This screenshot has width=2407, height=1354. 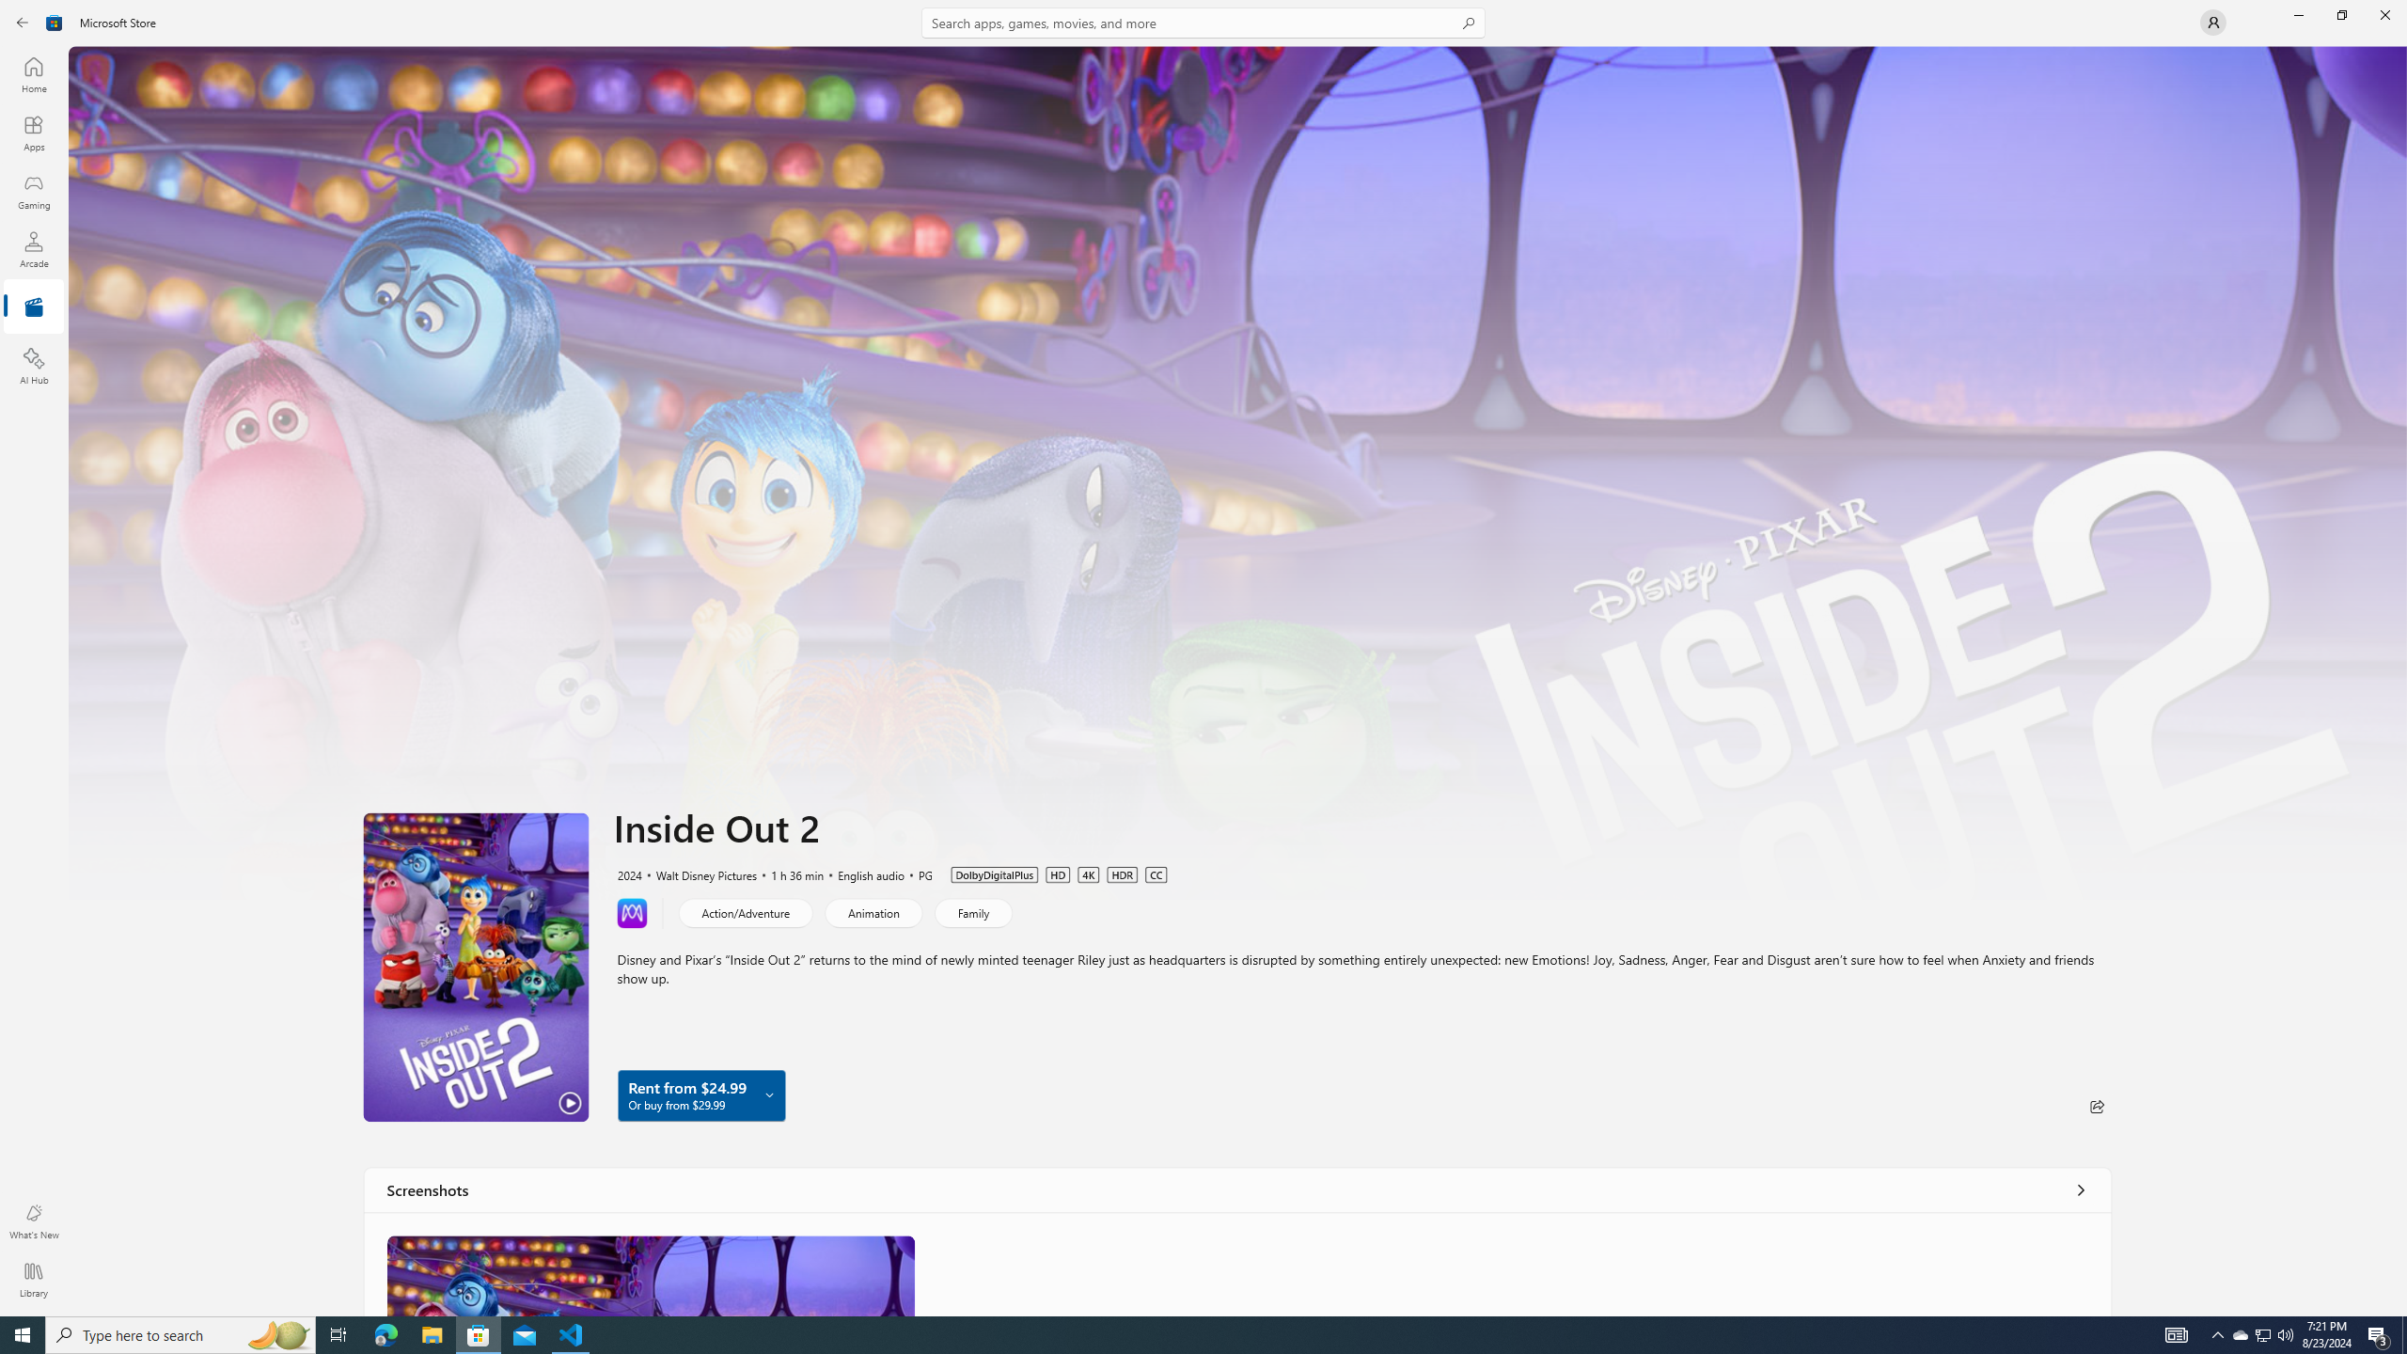 I want to click on 2024, so click(x=628, y=874).